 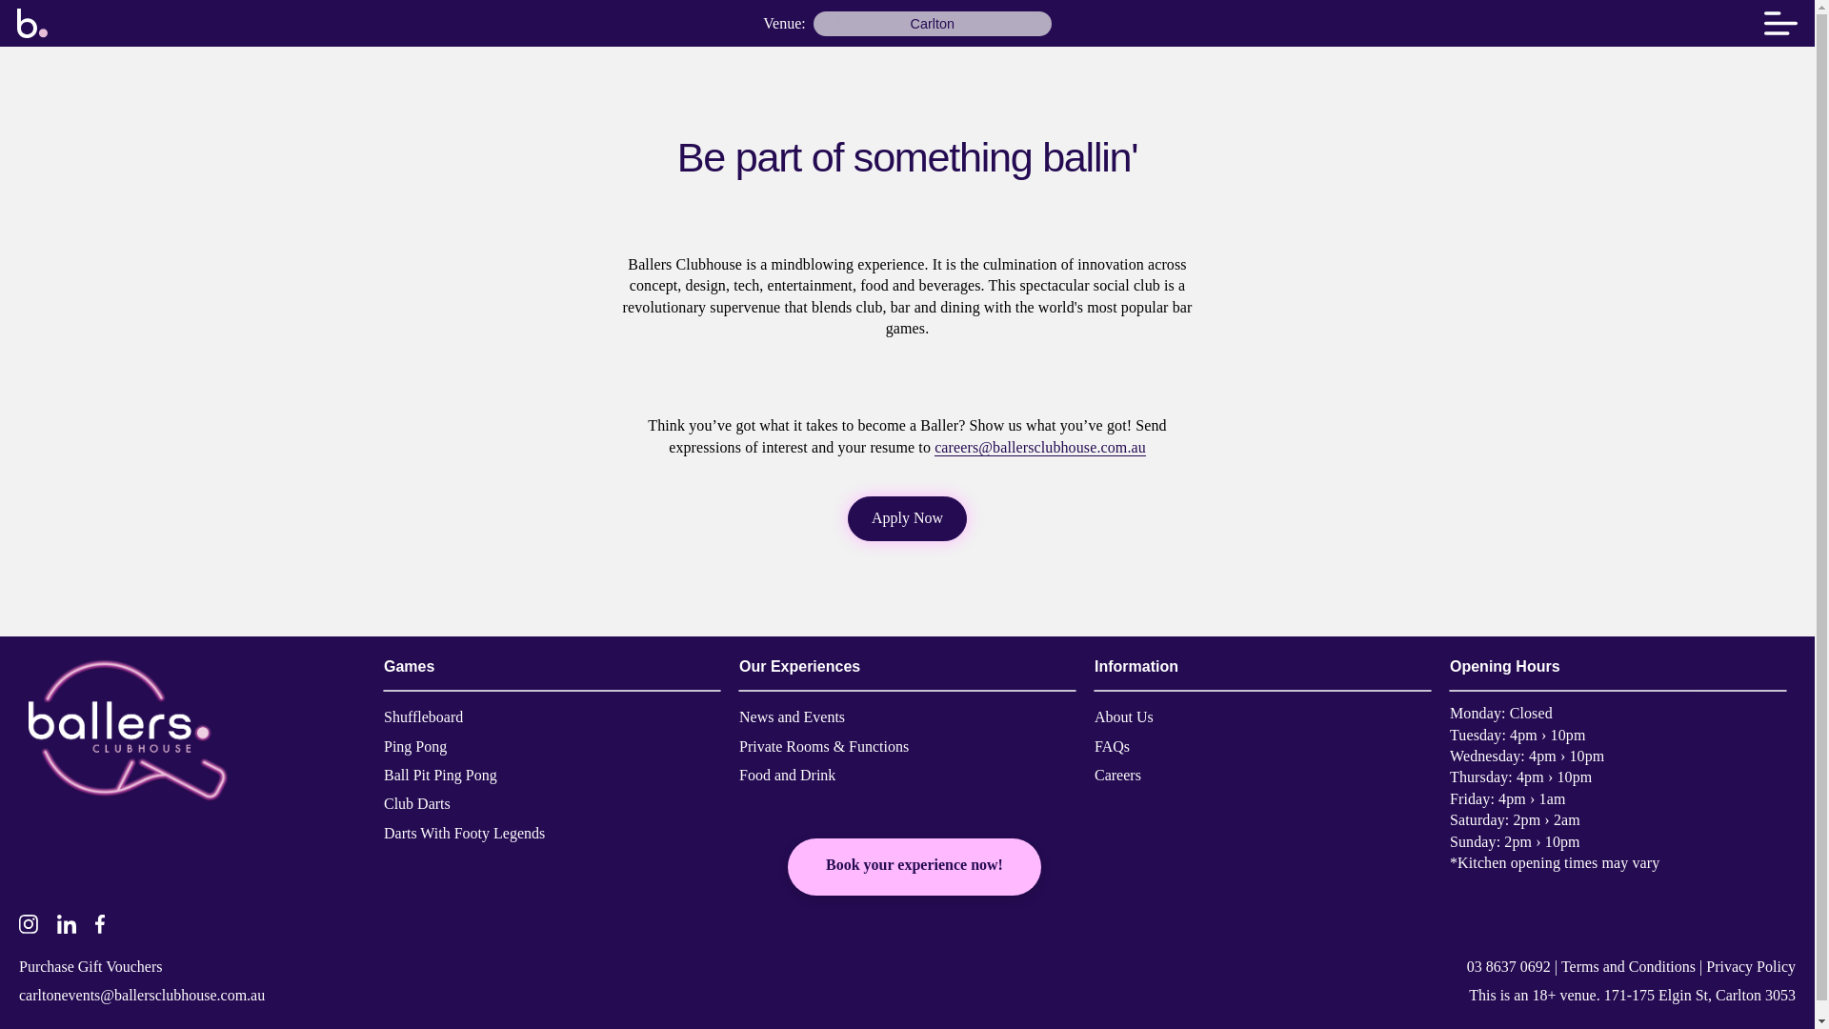 I want to click on Apply Now, so click(x=907, y=518).